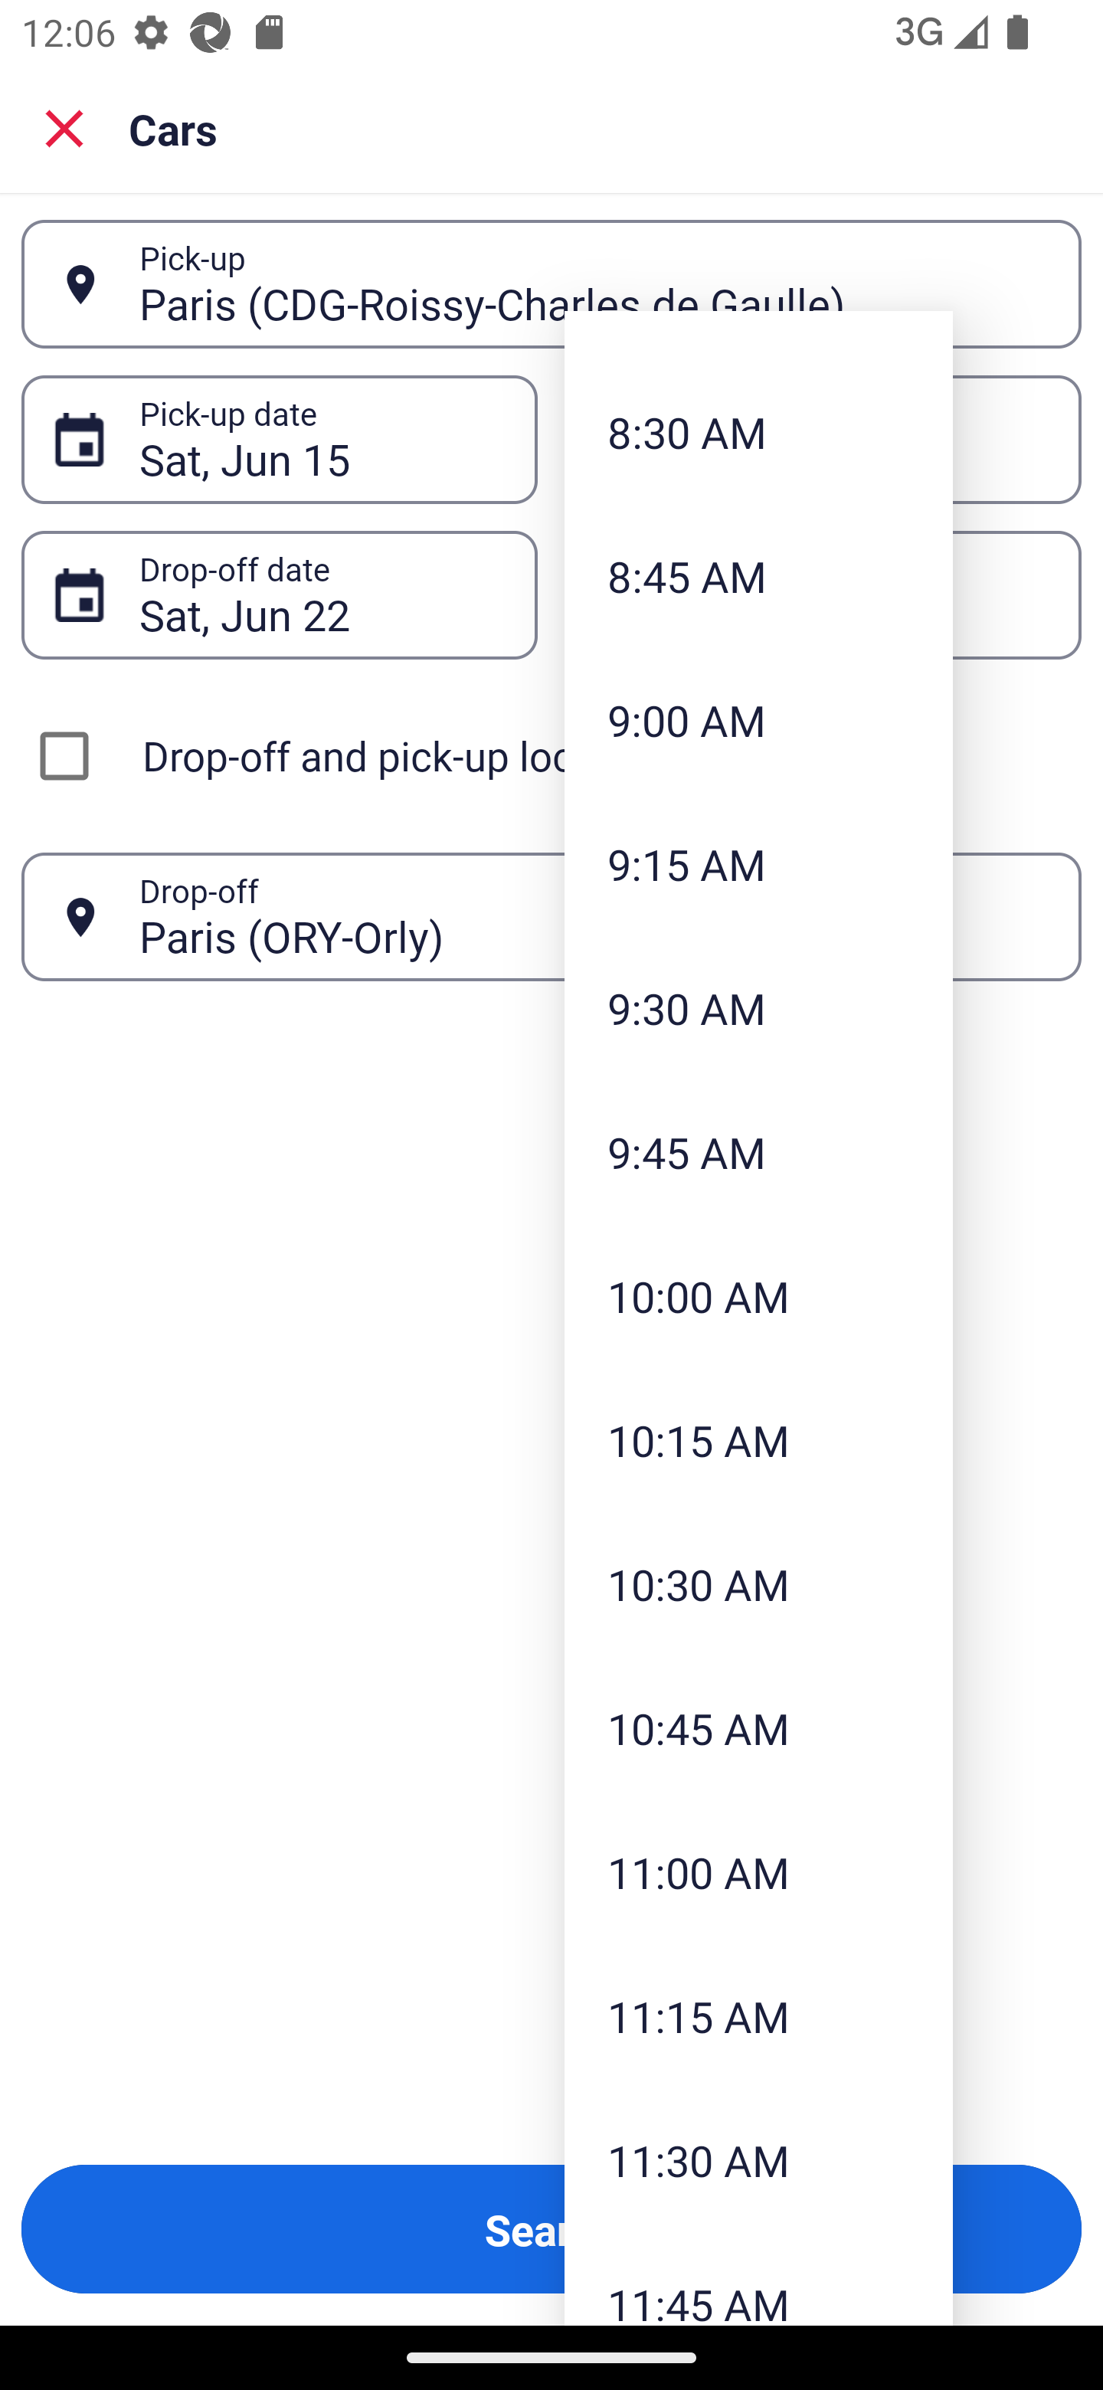  Describe the element at coordinates (758, 1728) in the screenshot. I see `10:45 AM` at that location.